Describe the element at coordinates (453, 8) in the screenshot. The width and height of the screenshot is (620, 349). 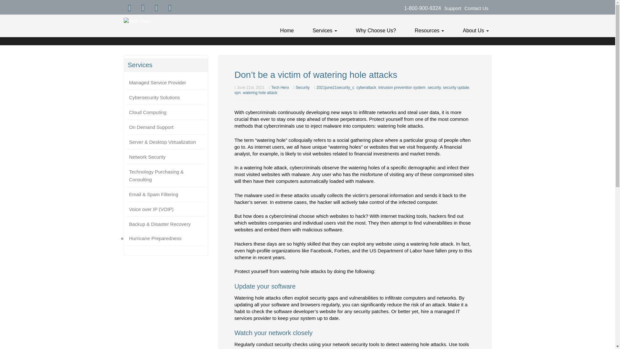
I see `Support` at that location.